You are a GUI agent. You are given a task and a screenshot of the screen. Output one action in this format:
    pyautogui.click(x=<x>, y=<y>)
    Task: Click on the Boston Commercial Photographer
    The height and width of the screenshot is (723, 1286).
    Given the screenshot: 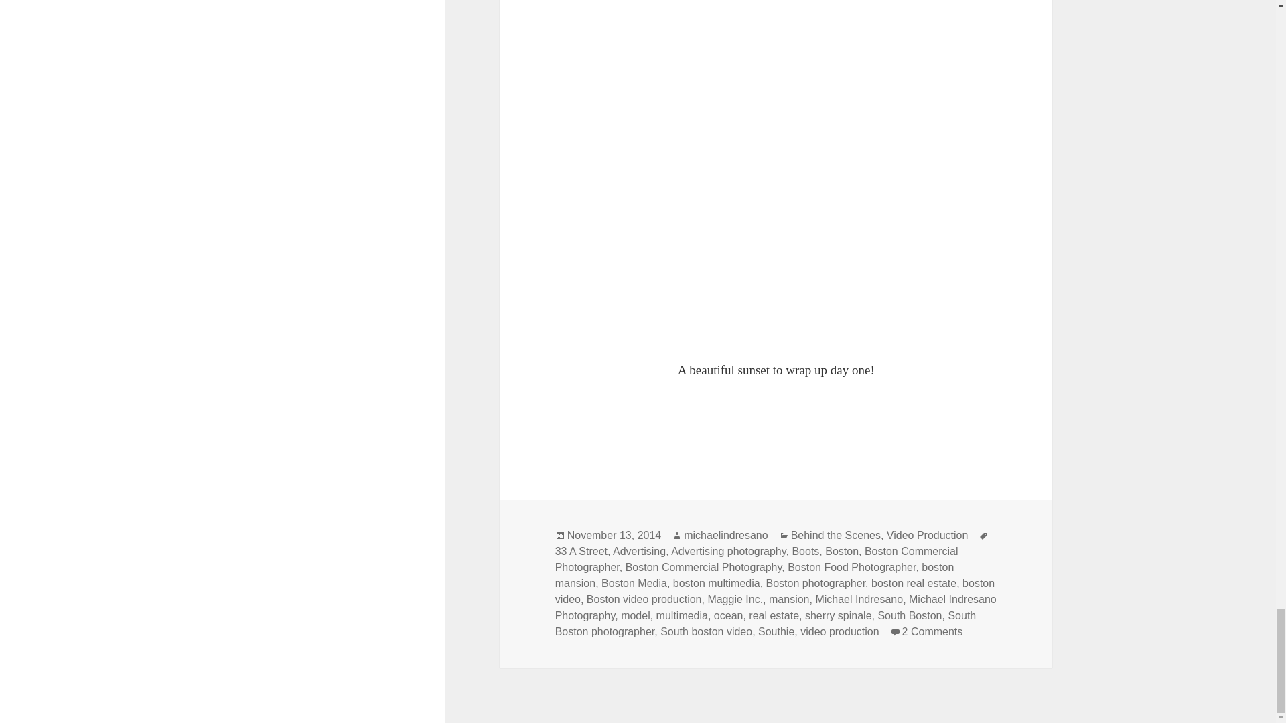 What is the action you would take?
    pyautogui.click(x=757, y=560)
    